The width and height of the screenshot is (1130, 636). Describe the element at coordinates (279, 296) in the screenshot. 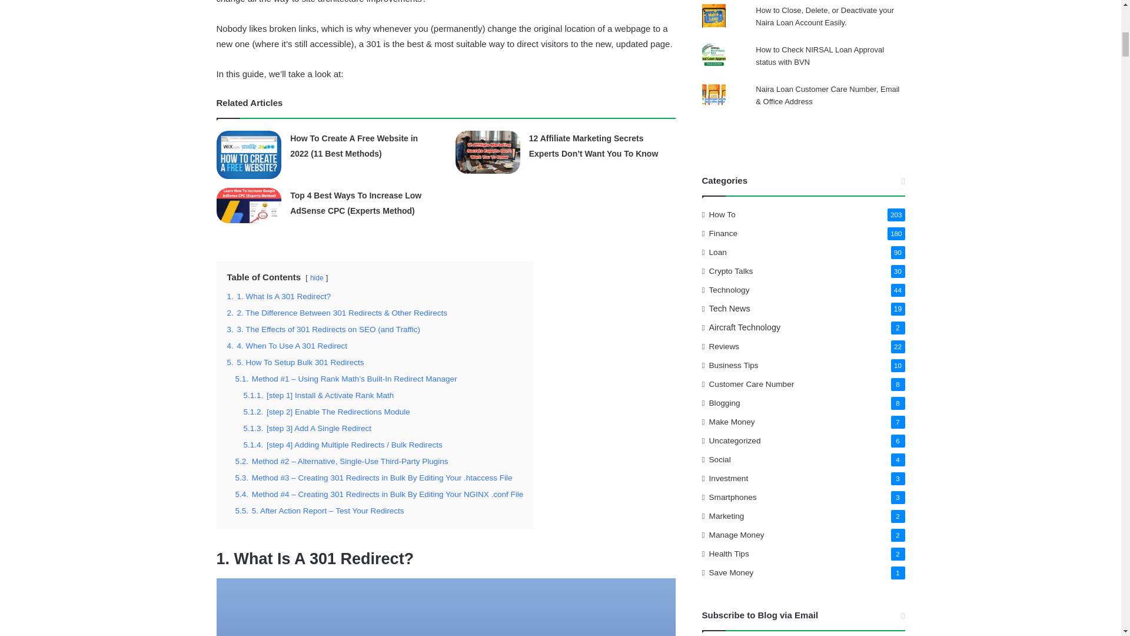

I see `1. 1. What Is A 301 Redirect?` at that location.